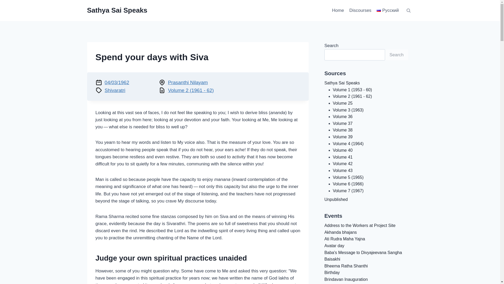  What do you see at coordinates (360, 225) in the screenshot?
I see `Address to the Workers at Project Site` at bounding box center [360, 225].